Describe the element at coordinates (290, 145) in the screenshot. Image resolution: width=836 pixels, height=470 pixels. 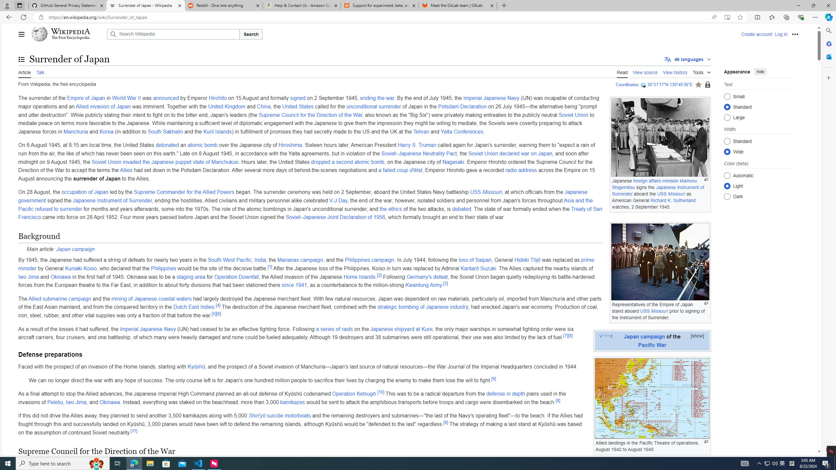
I see `Hiroshima` at that location.